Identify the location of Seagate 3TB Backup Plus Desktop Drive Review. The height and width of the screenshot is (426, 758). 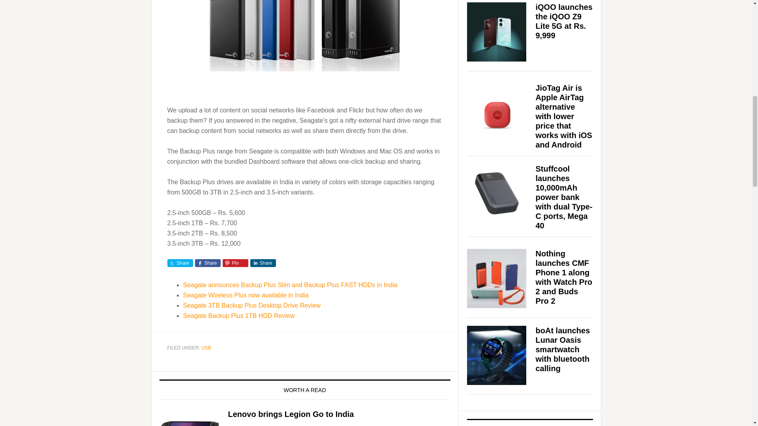
(252, 305).